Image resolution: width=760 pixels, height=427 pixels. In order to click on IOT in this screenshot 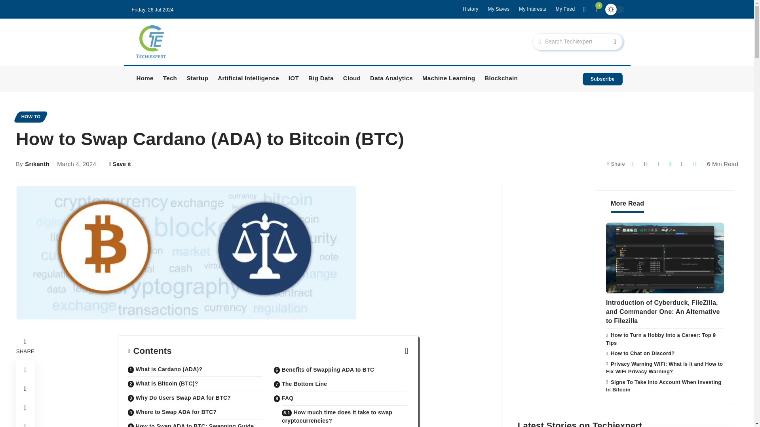, I will do `click(293, 79)`.